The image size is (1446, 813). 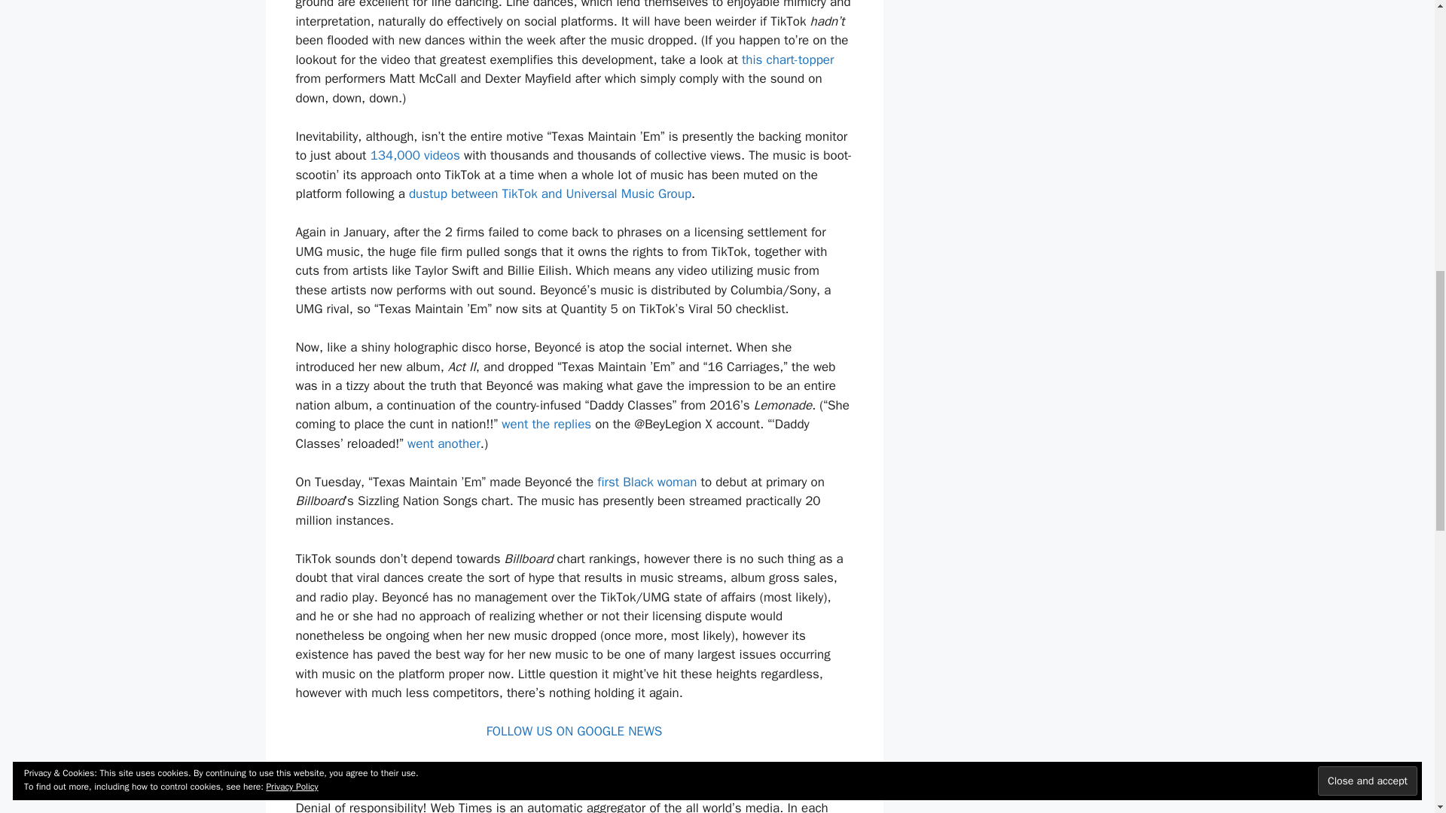 I want to click on Read original article here, so click(x=365, y=769).